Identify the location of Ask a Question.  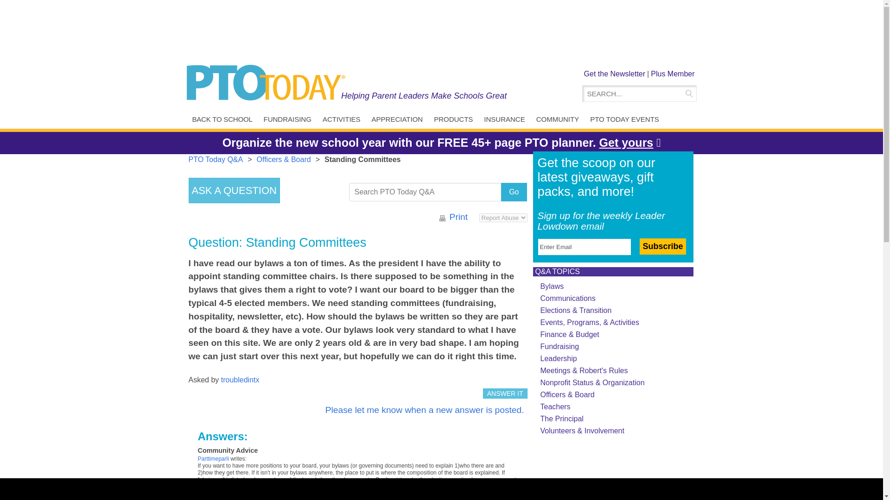
(234, 190).